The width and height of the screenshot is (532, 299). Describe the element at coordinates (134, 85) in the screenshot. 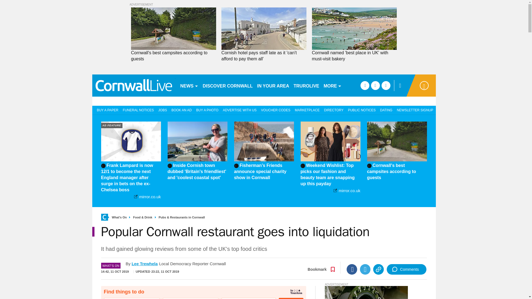

I see `cornwalllive` at that location.